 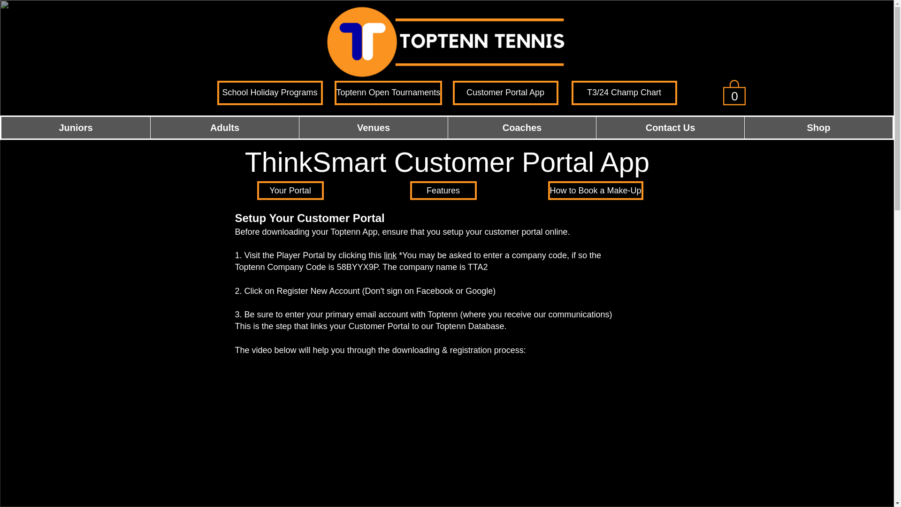 I want to click on How to Book a Make-Up, so click(x=595, y=190).